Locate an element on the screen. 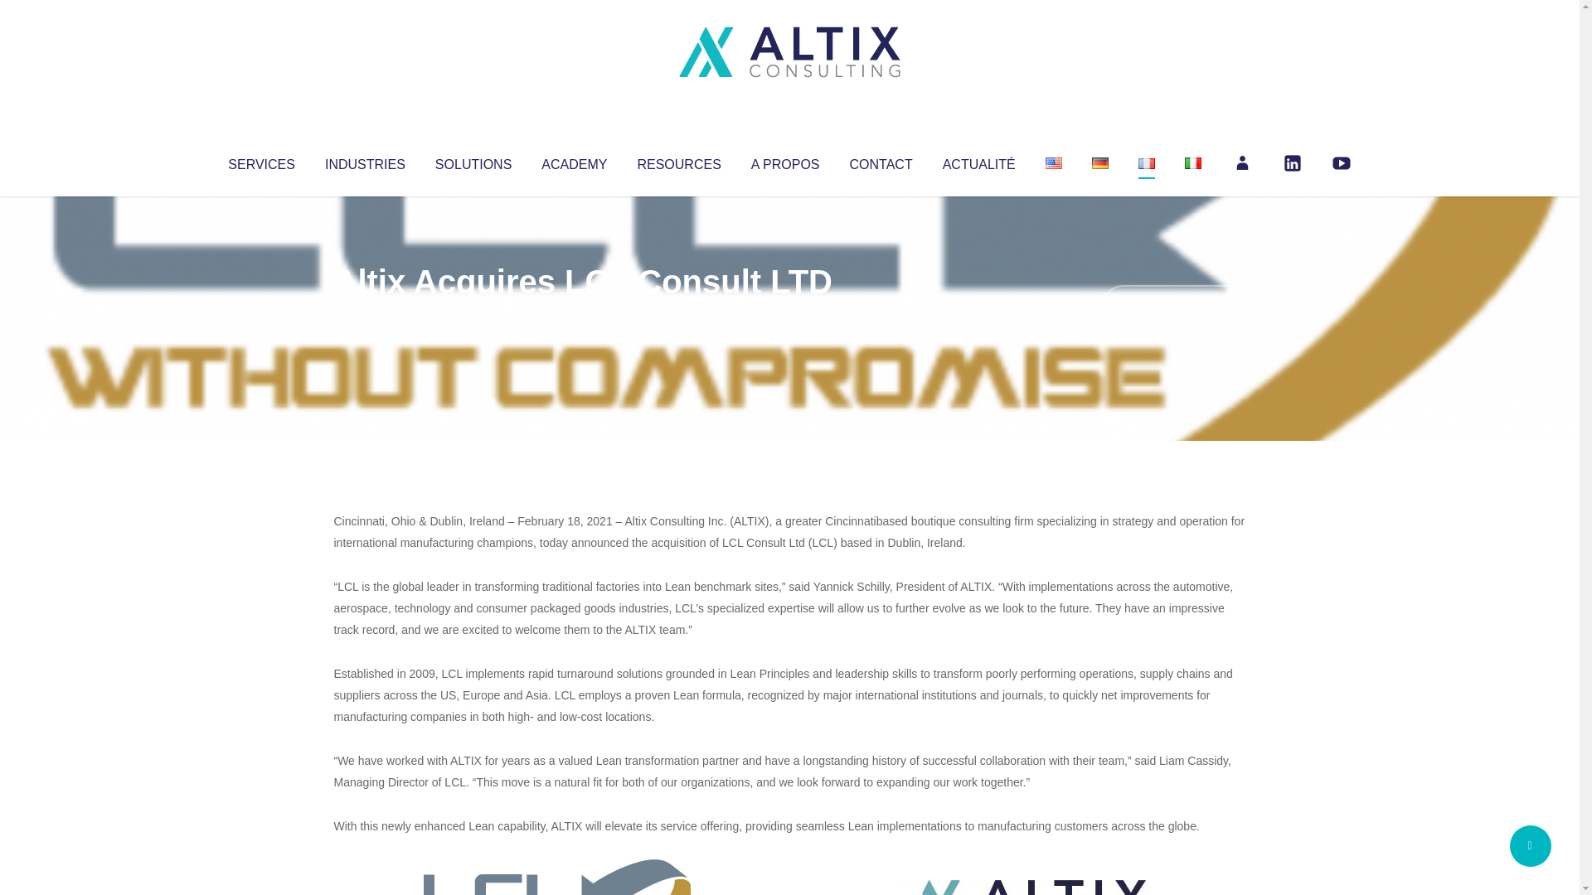  Altix is located at coordinates (365, 315).